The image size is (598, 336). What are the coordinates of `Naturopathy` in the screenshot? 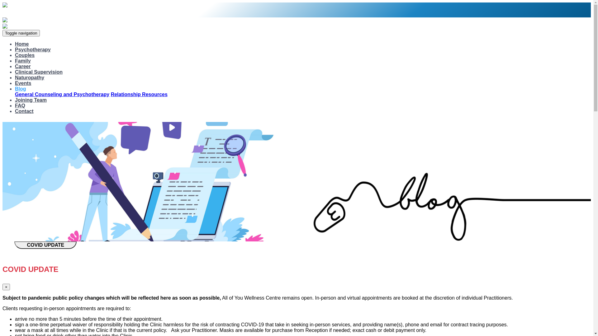 It's located at (30, 78).